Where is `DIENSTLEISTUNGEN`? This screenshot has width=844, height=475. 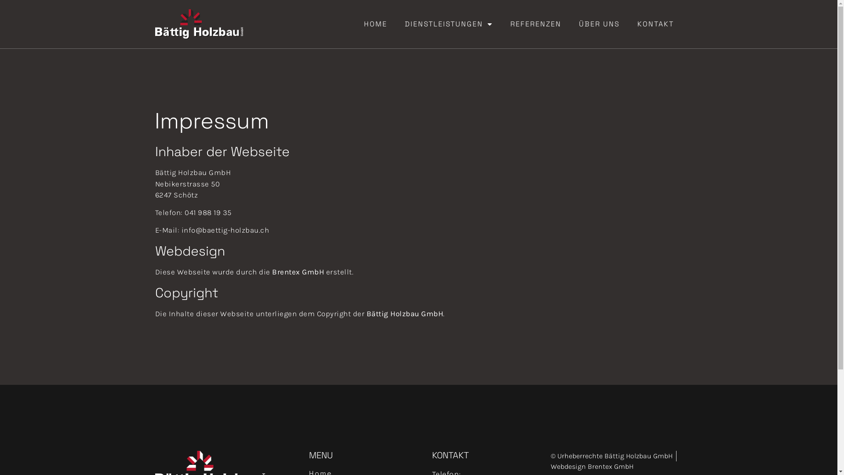
DIENSTLEISTUNGEN is located at coordinates (448, 24).